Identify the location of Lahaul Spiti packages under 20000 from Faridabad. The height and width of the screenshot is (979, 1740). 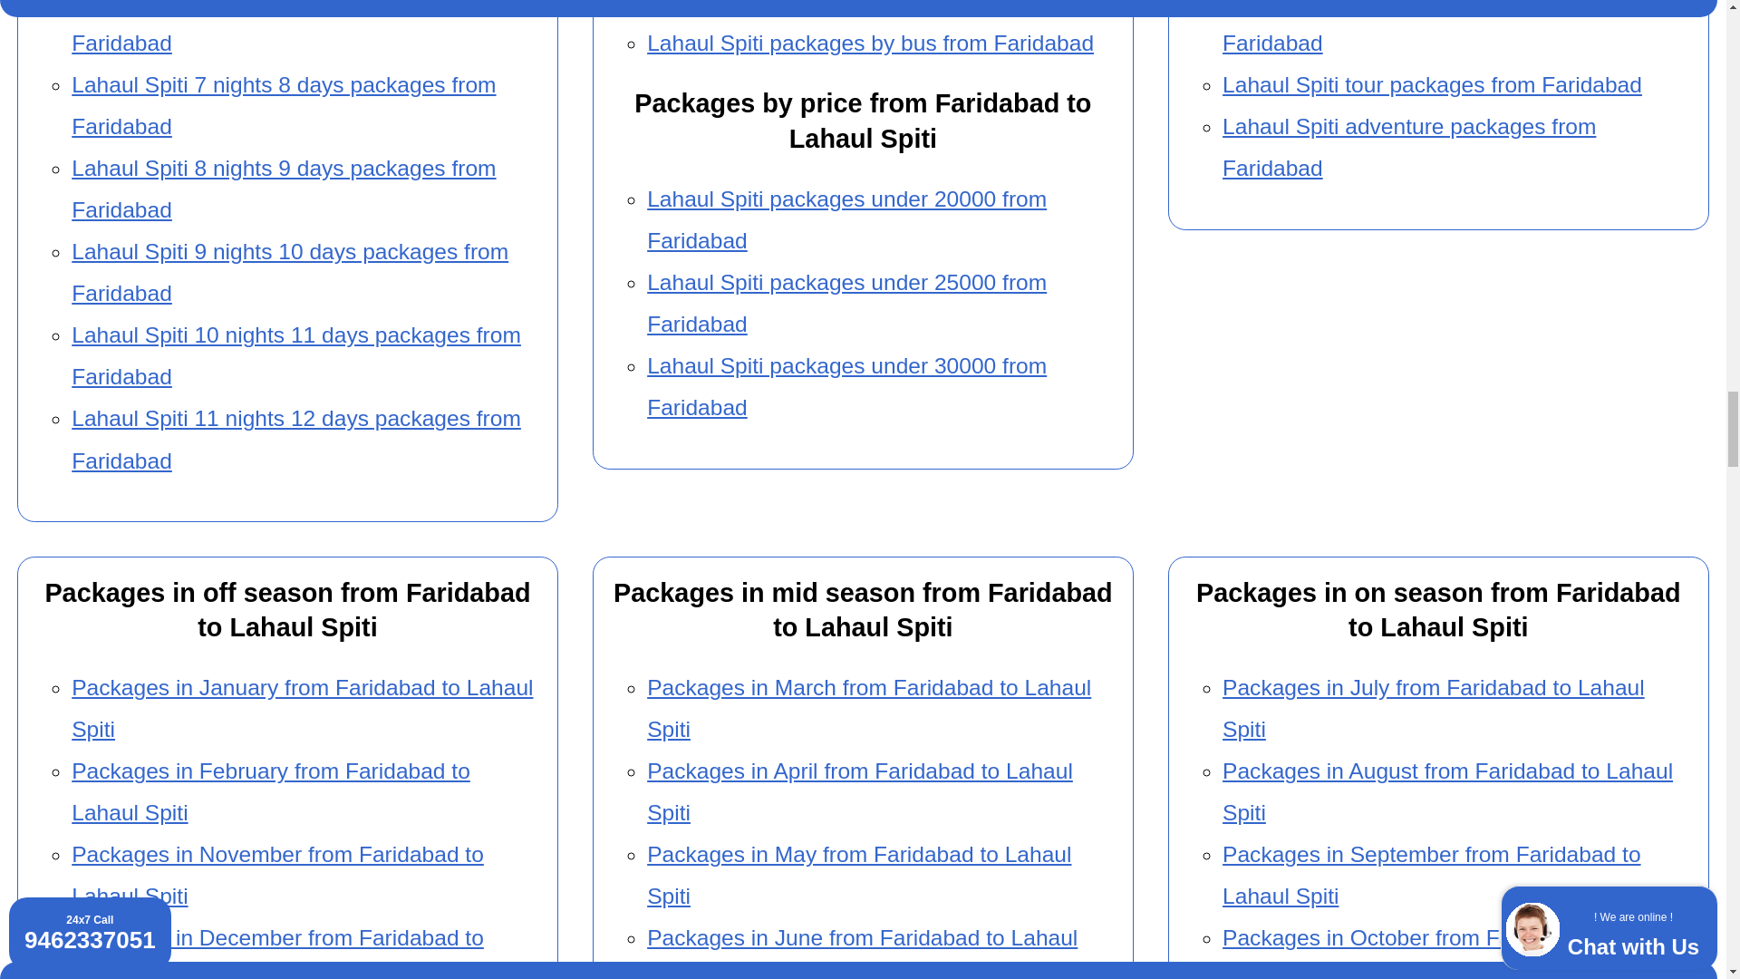
(846, 219).